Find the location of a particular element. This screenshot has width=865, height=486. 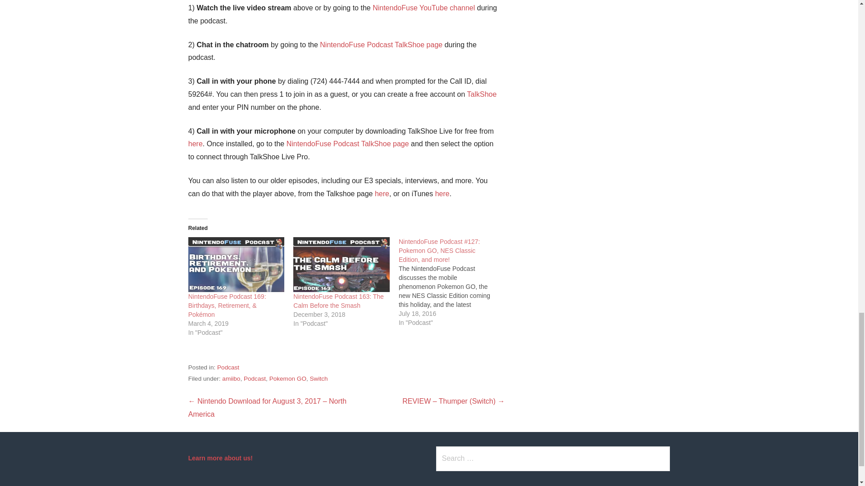

NintendoFuse Podcast 163: The Calm Before the Smash is located at coordinates (338, 301).